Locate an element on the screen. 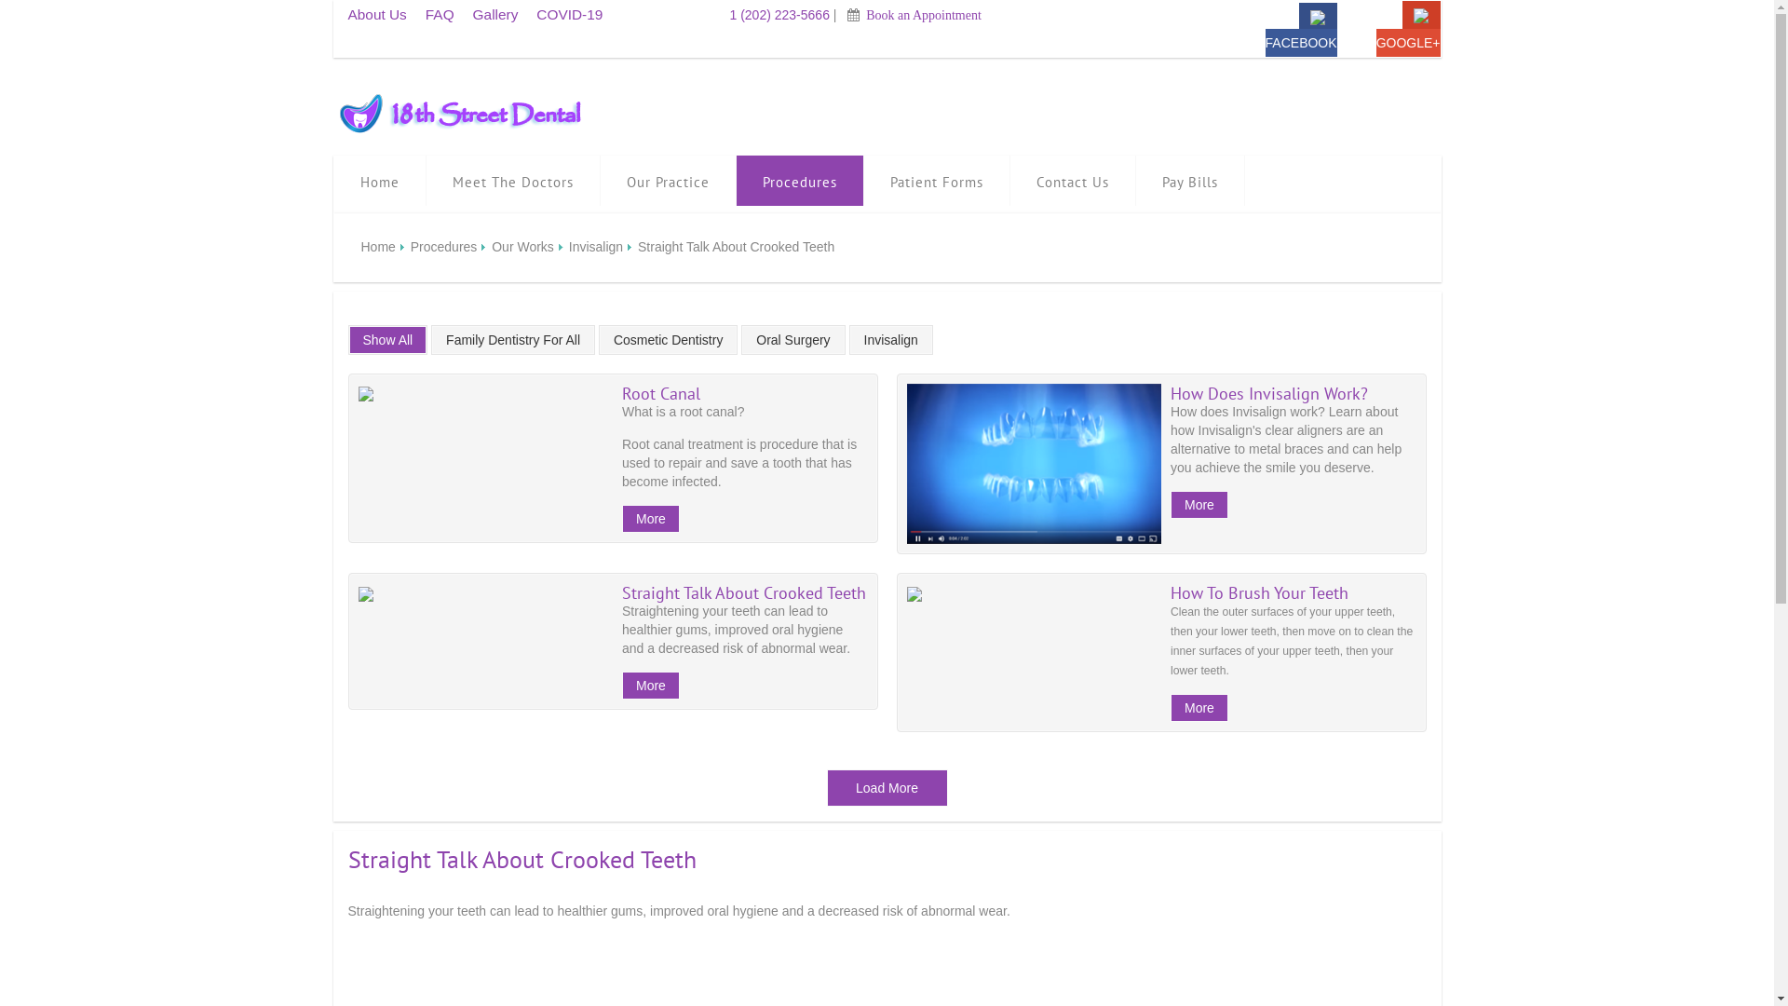 The image size is (1788, 1006). Contact Us is located at coordinates (1072, 181).